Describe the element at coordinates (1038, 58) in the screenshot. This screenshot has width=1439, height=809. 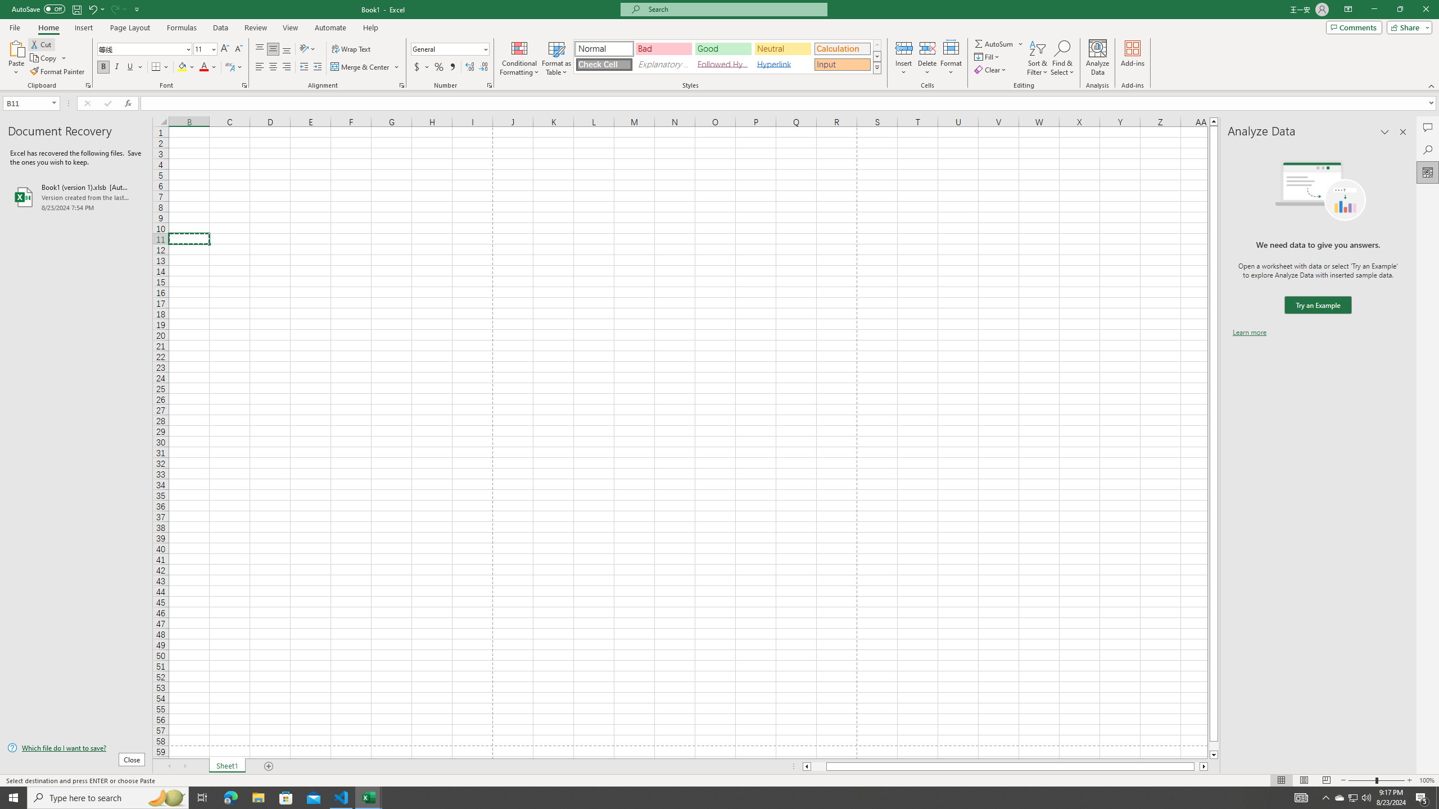
I see `Sort & Filter` at that location.